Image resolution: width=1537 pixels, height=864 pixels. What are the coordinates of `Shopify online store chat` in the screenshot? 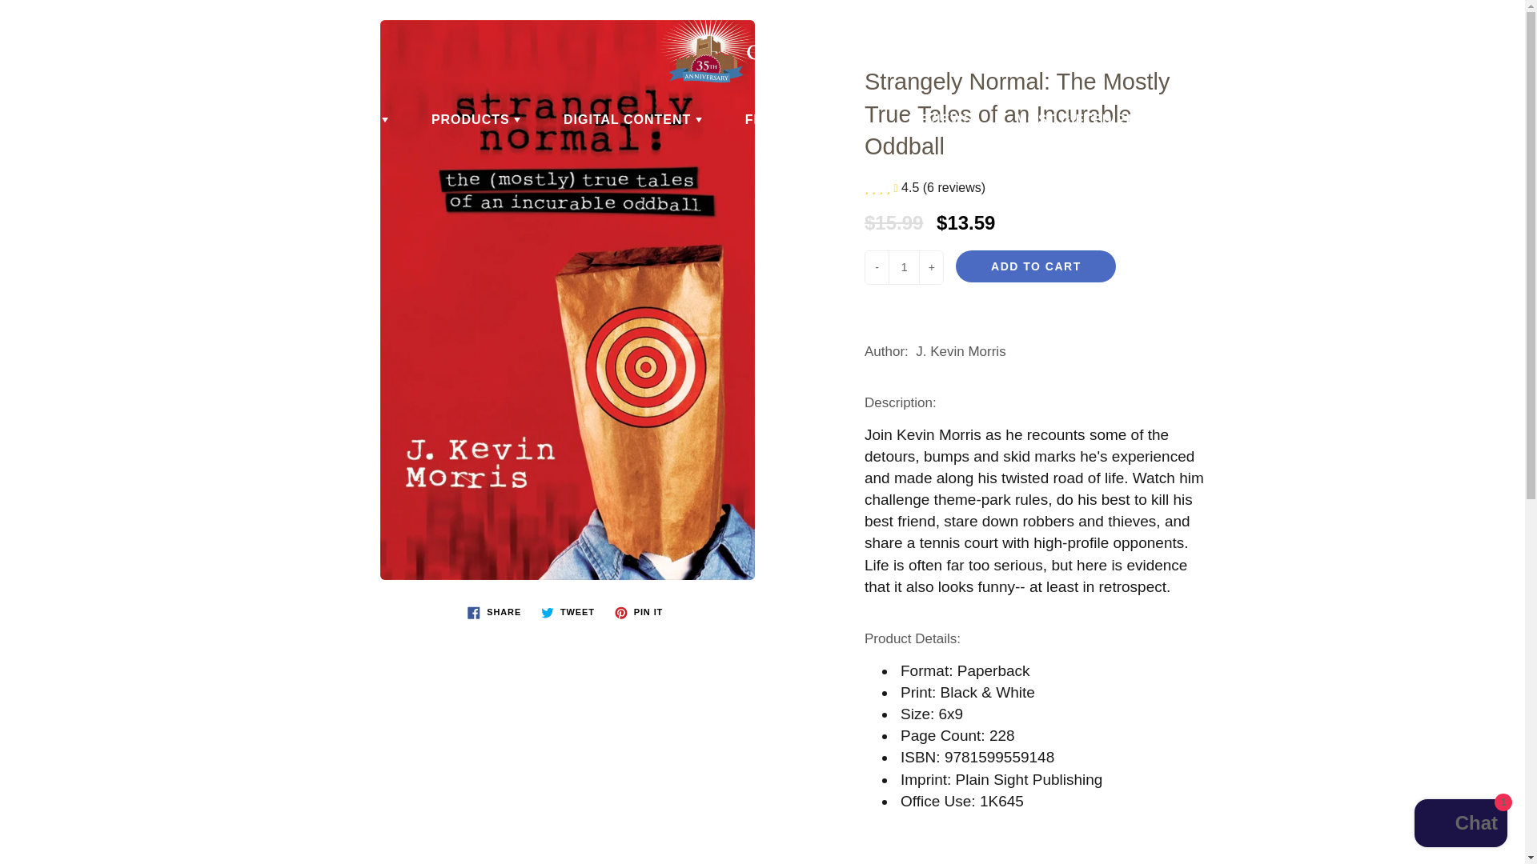 It's located at (1460, 825).